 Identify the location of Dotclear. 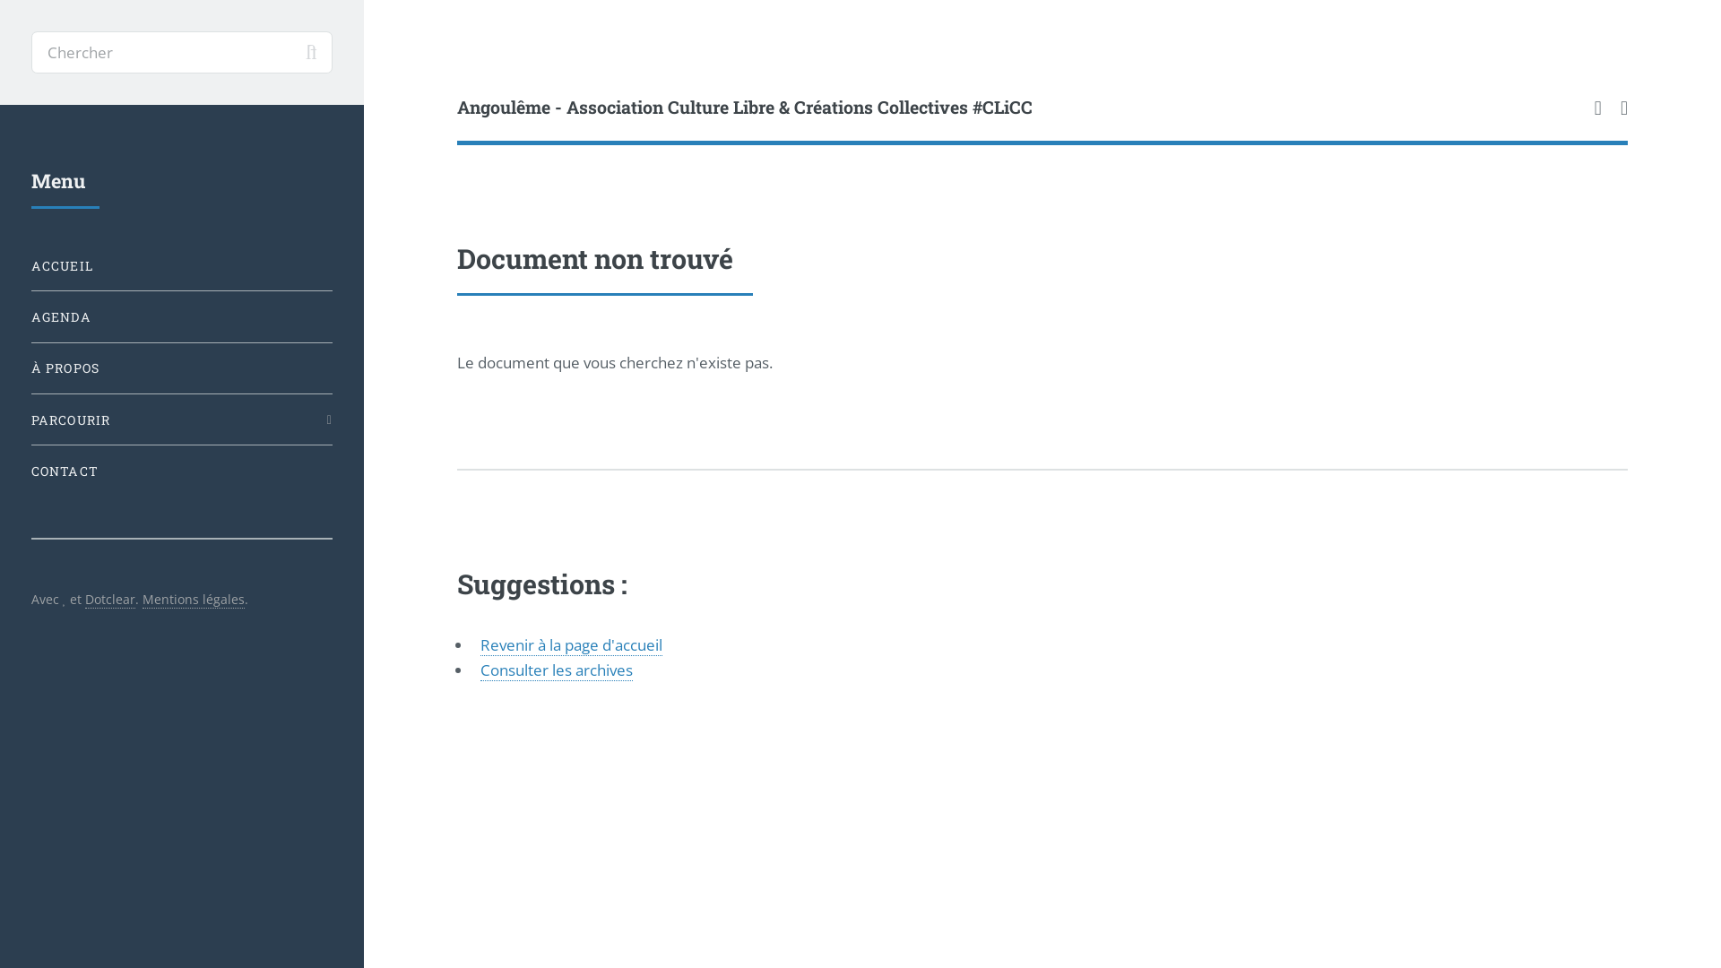
(110, 600).